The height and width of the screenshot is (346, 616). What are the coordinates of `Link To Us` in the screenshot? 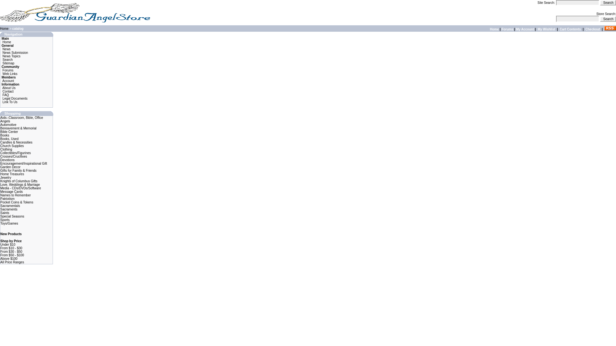 It's located at (10, 102).